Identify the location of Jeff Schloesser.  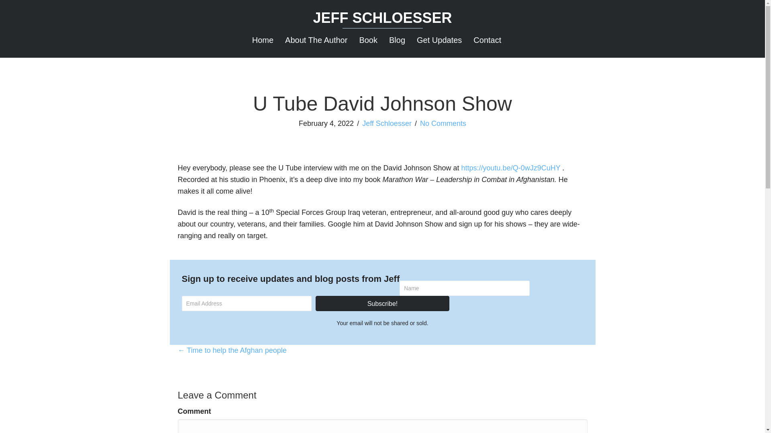
(387, 123).